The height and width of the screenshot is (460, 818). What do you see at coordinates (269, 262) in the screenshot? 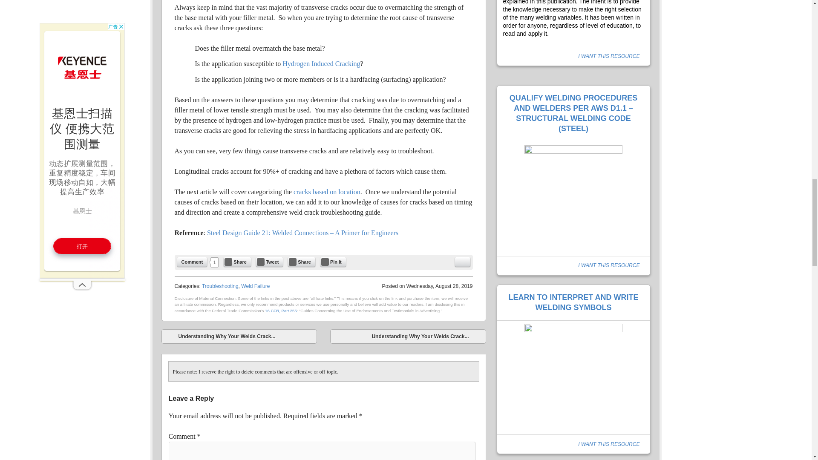
I see `Tweet this Post` at bounding box center [269, 262].